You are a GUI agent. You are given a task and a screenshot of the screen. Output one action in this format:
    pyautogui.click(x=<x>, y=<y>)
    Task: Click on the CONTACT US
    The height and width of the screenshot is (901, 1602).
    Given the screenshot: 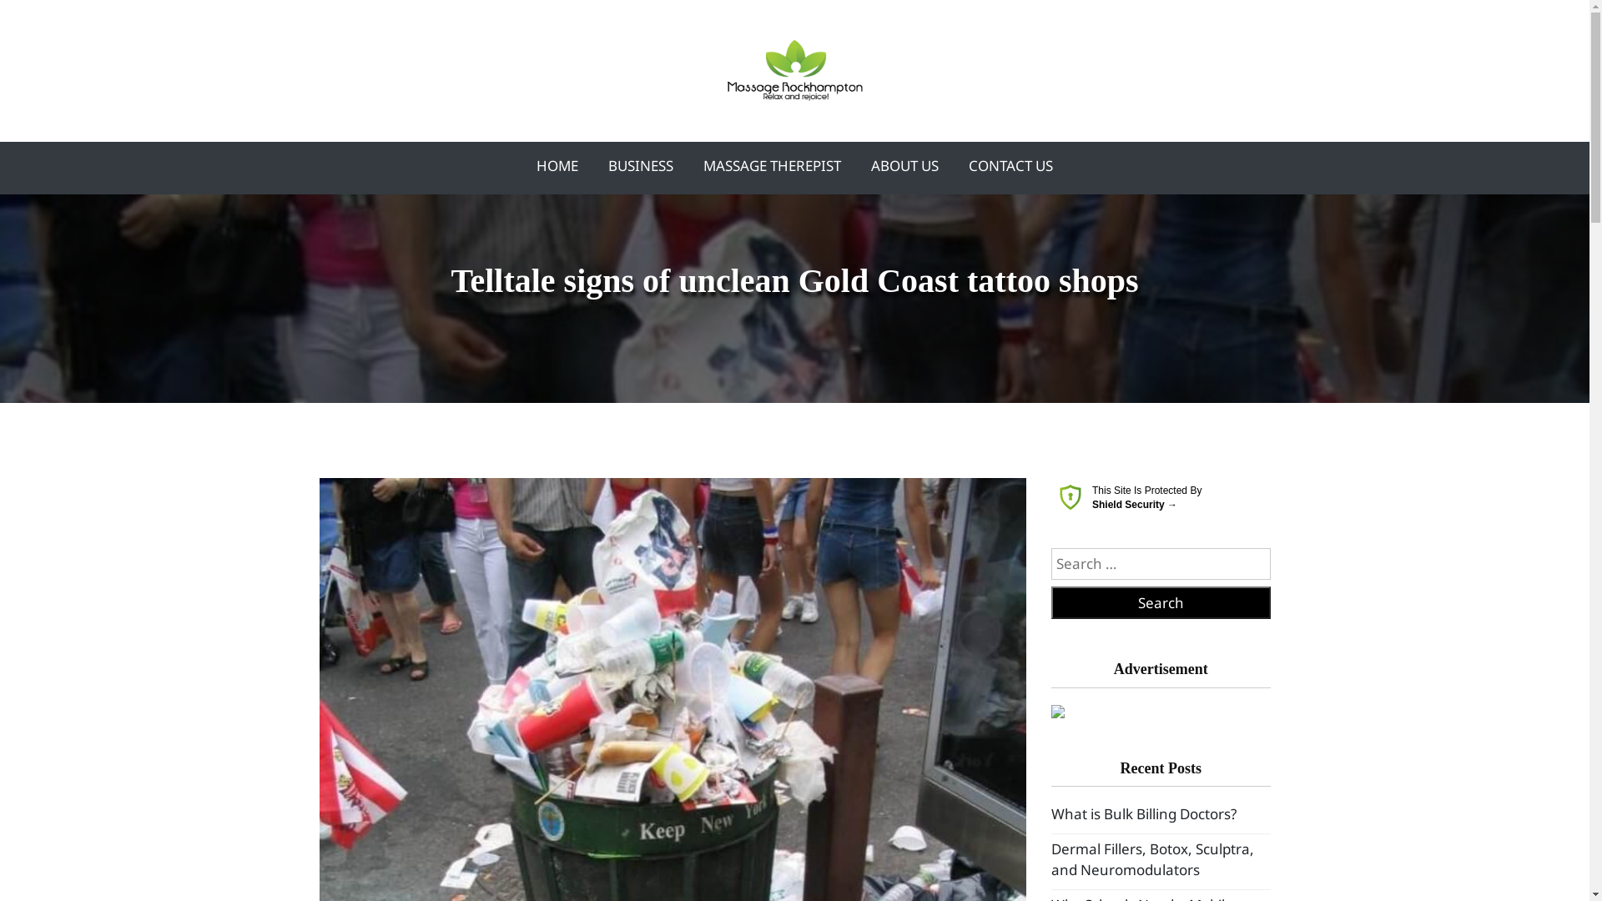 What is the action you would take?
    pyautogui.click(x=1011, y=166)
    